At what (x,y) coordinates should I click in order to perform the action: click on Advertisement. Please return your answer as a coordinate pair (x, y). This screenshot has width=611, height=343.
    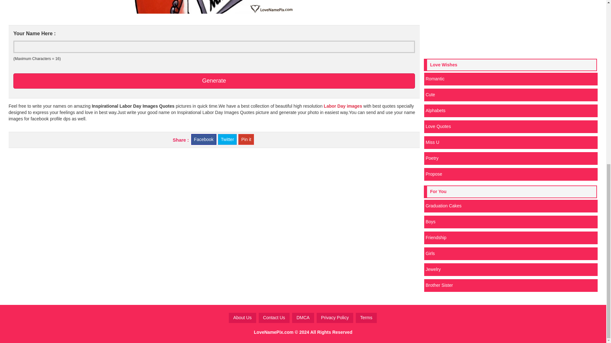
    Looking at the image, I should click on (510, 27).